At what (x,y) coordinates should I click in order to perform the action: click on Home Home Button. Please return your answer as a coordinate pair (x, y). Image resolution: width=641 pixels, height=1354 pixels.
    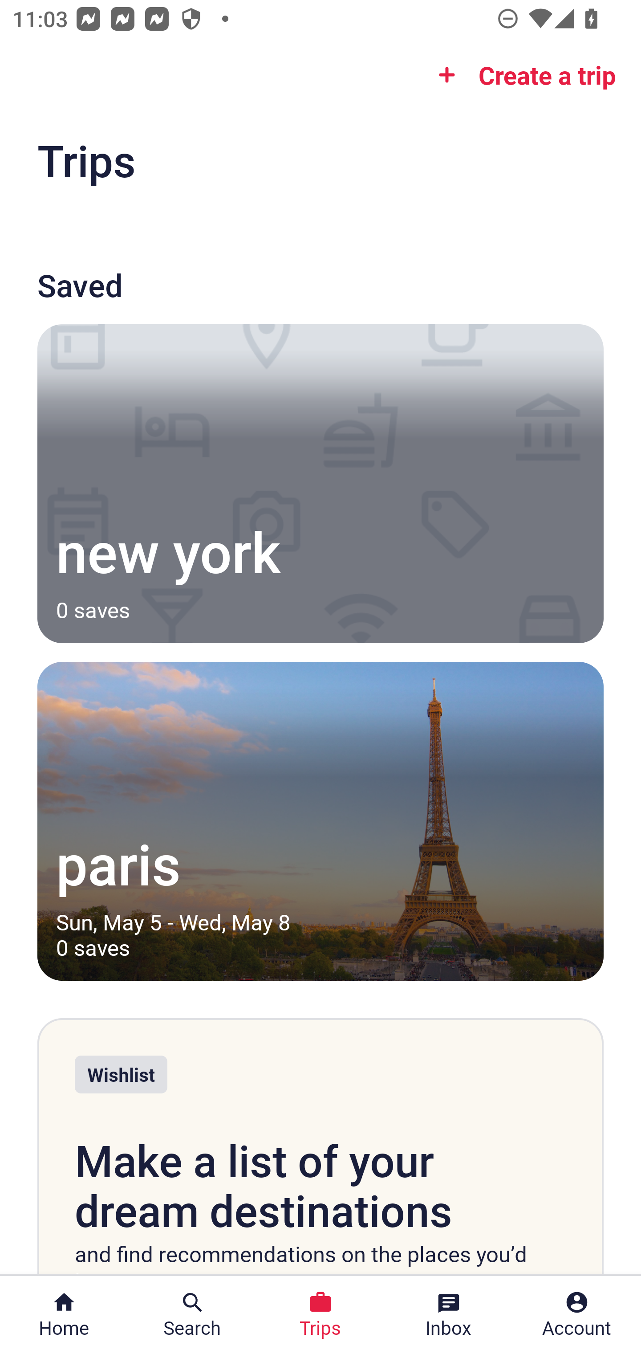
    Looking at the image, I should click on (64, 1315).